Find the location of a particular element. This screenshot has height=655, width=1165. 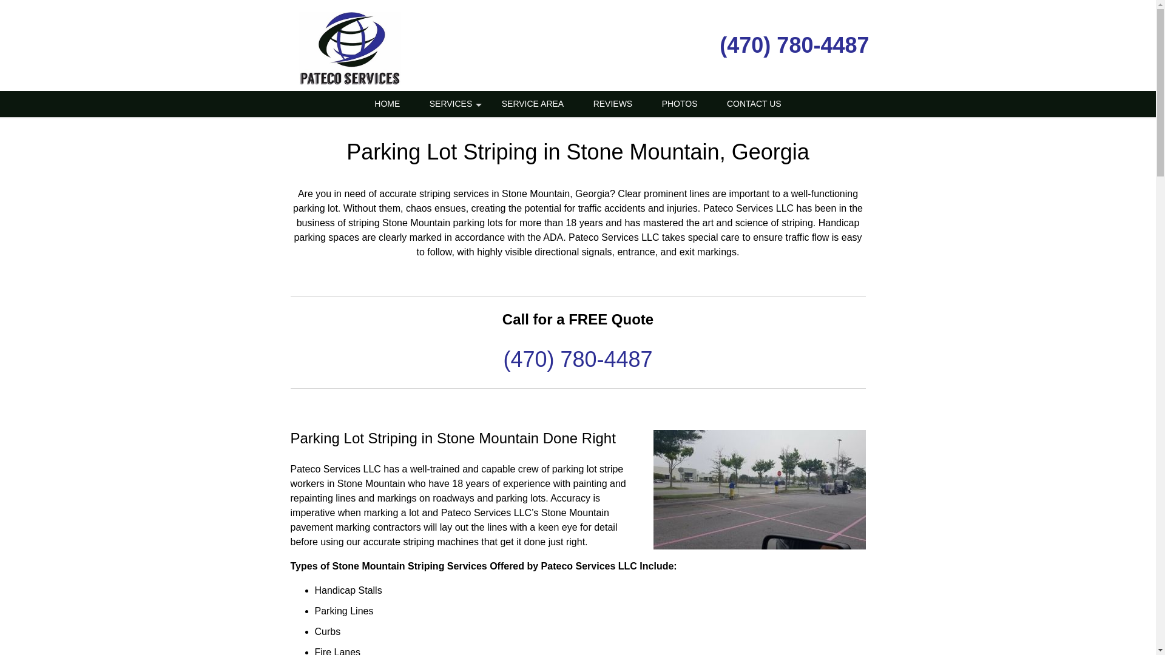

REVIEWS is located at coordinates (613, 104).